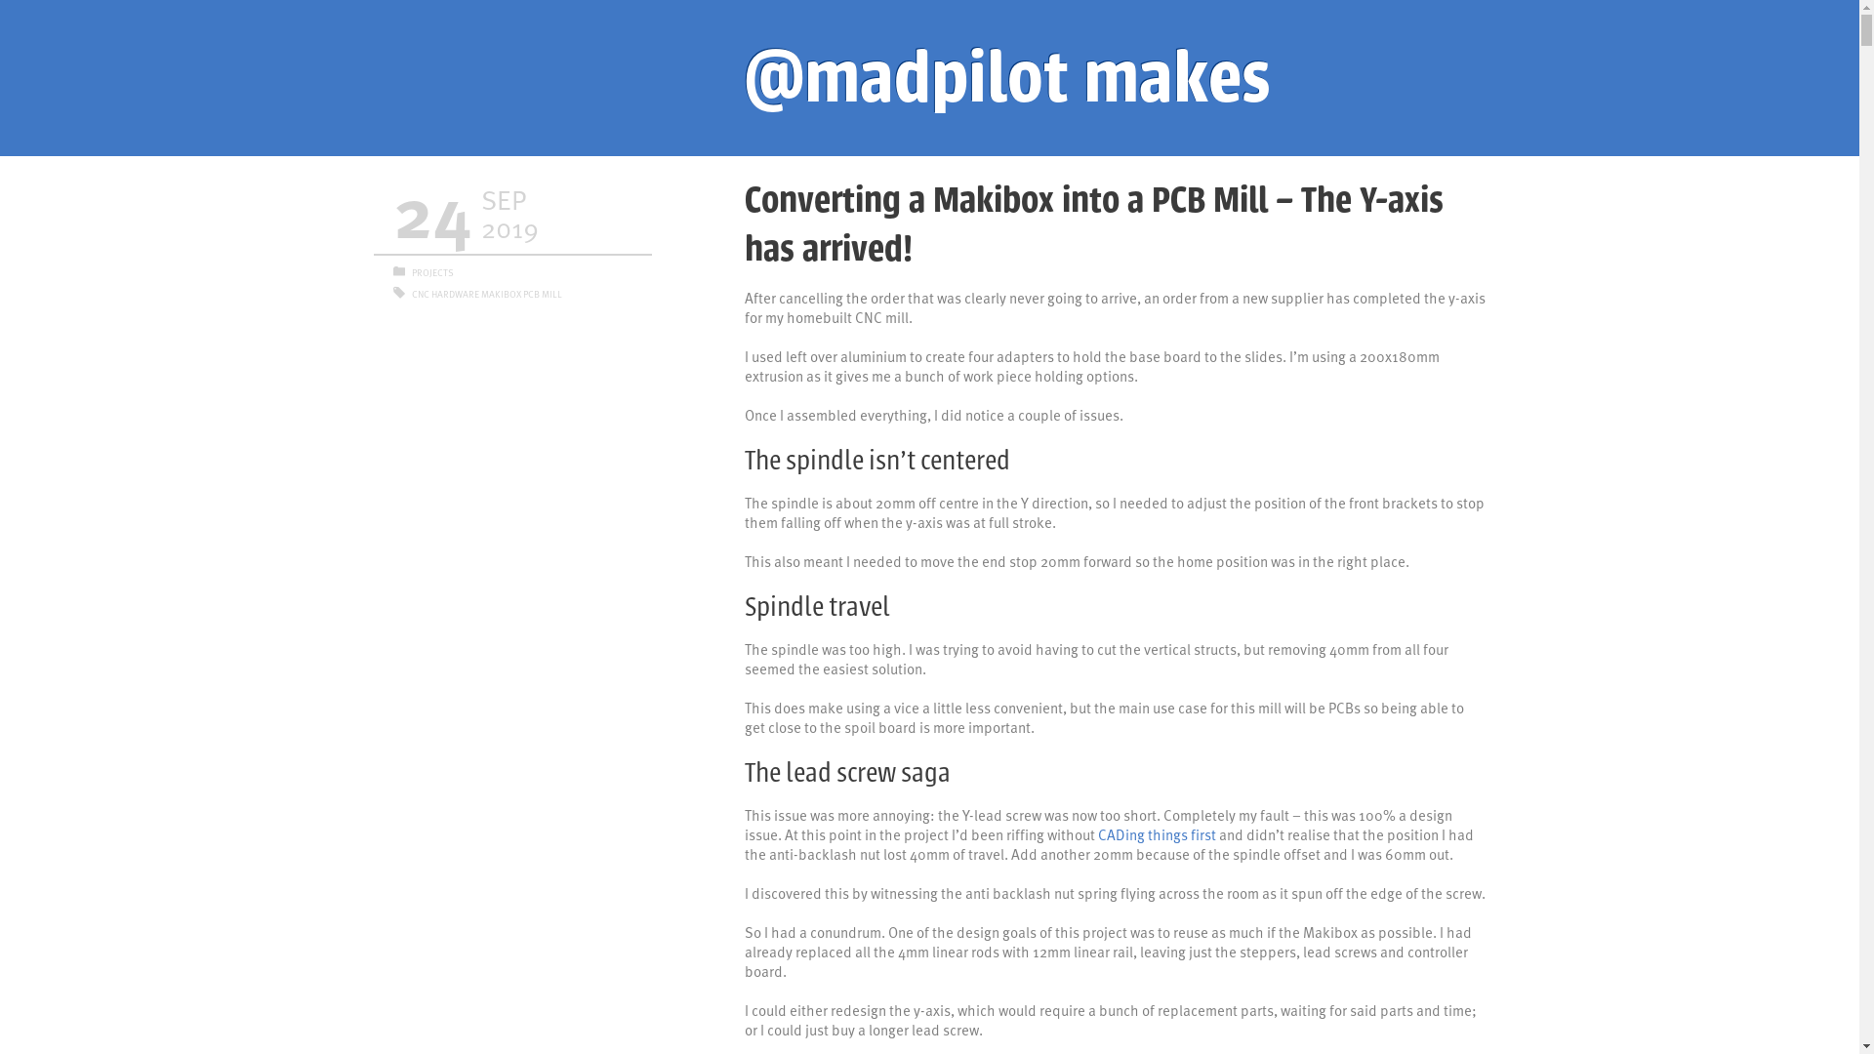 This screenshot has width=1874, height=1054. Describe the element at coordinates (500, 294) in the screenshot. I see `MAKIBOX` at that location.